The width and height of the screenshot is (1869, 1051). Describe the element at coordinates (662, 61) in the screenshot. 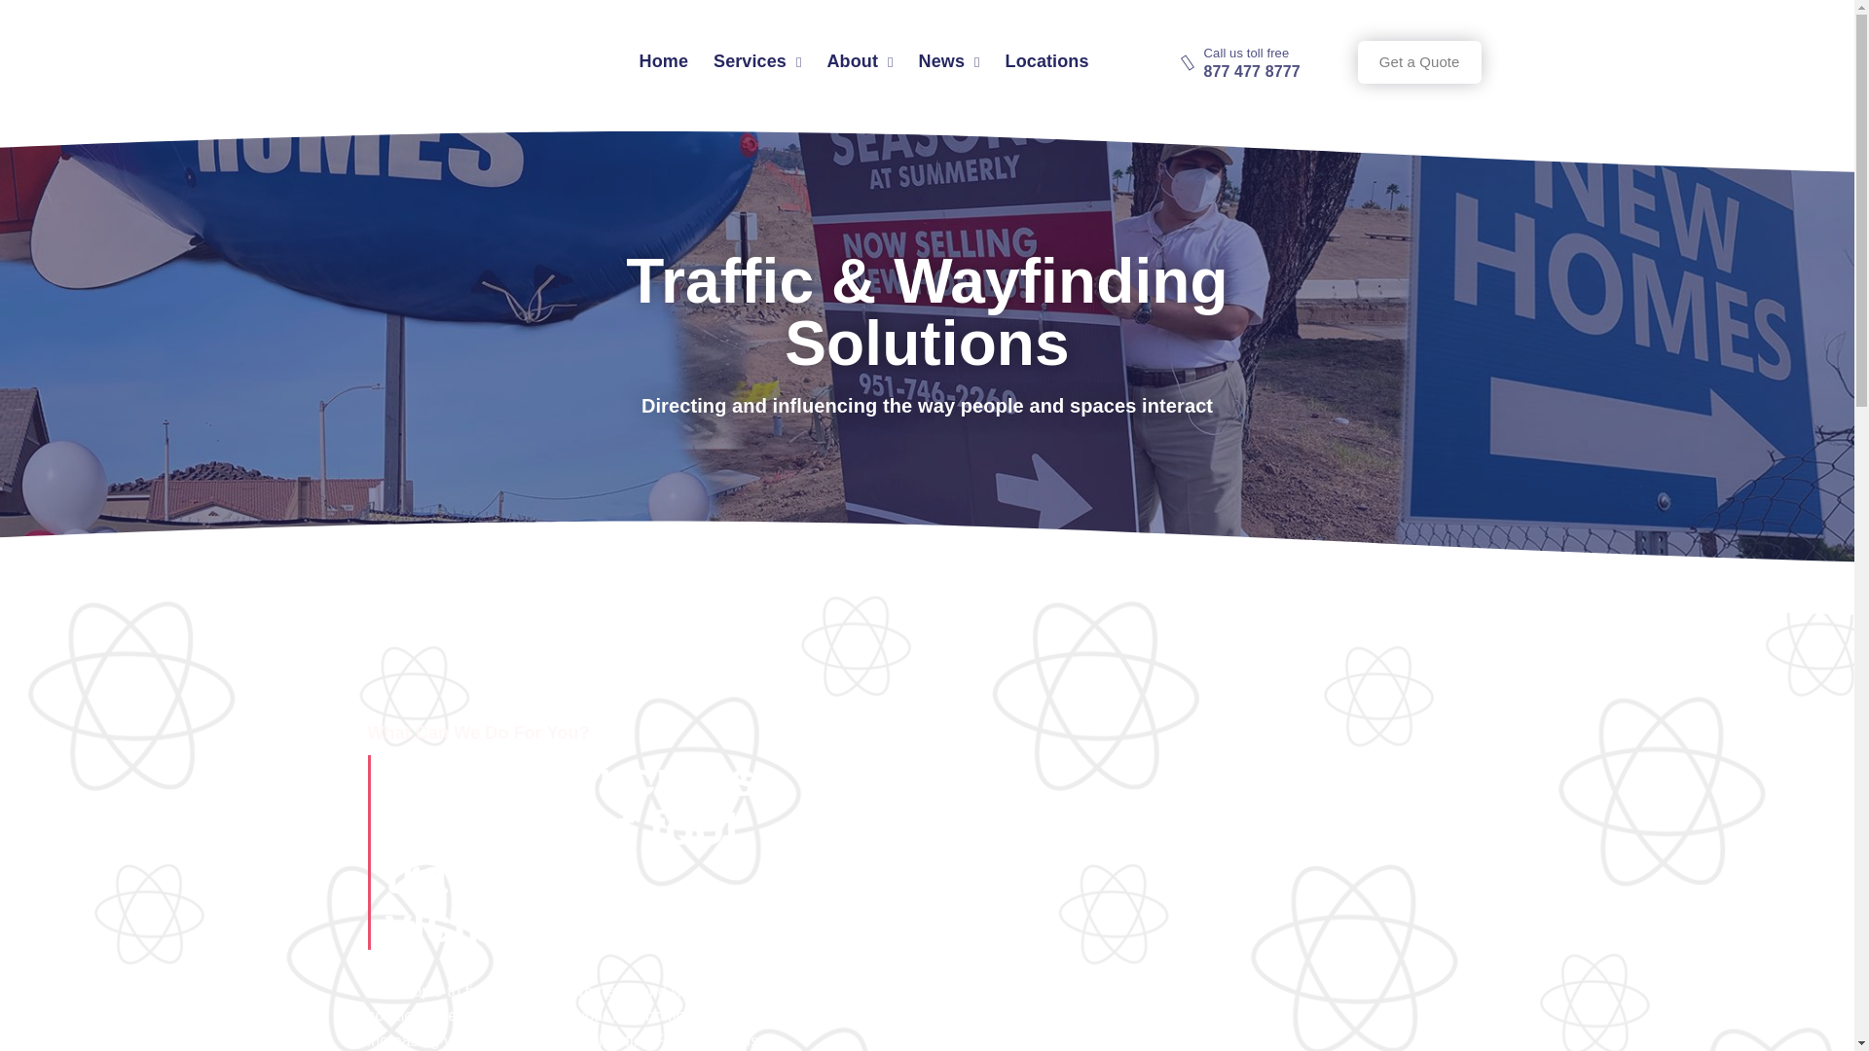

I see `Home` at that location.